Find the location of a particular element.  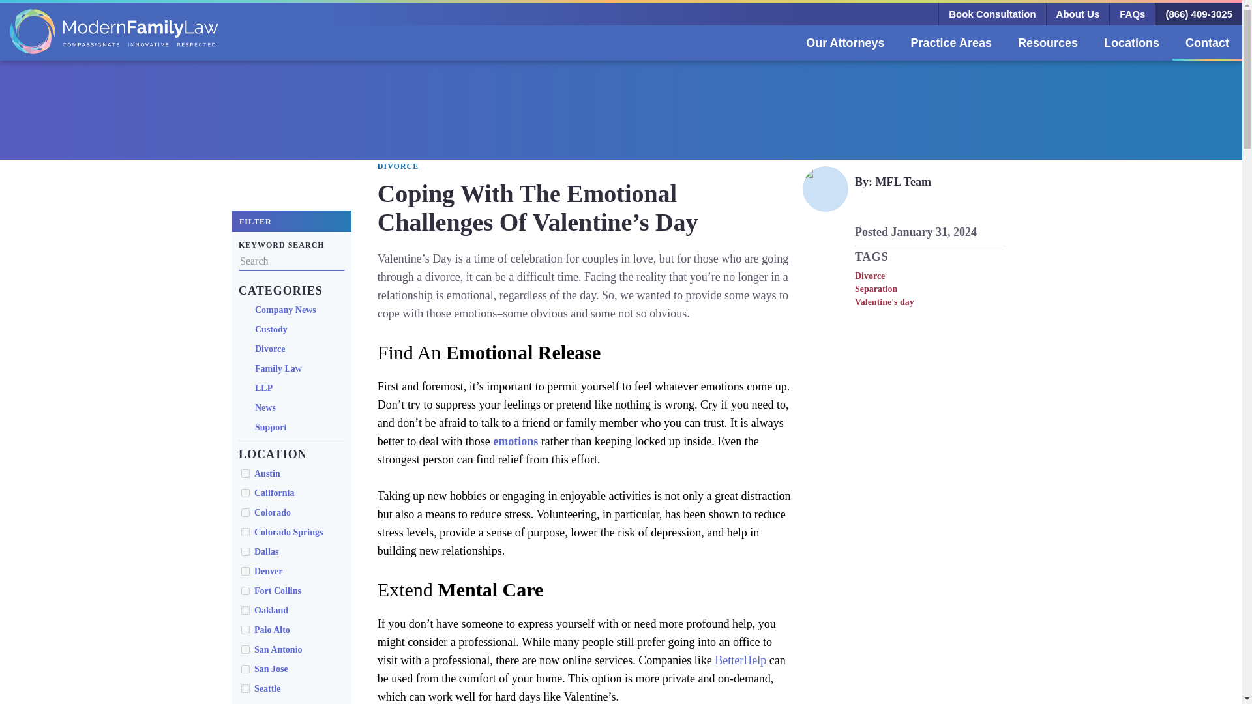

About Us is located at coordinates (1077, 14).